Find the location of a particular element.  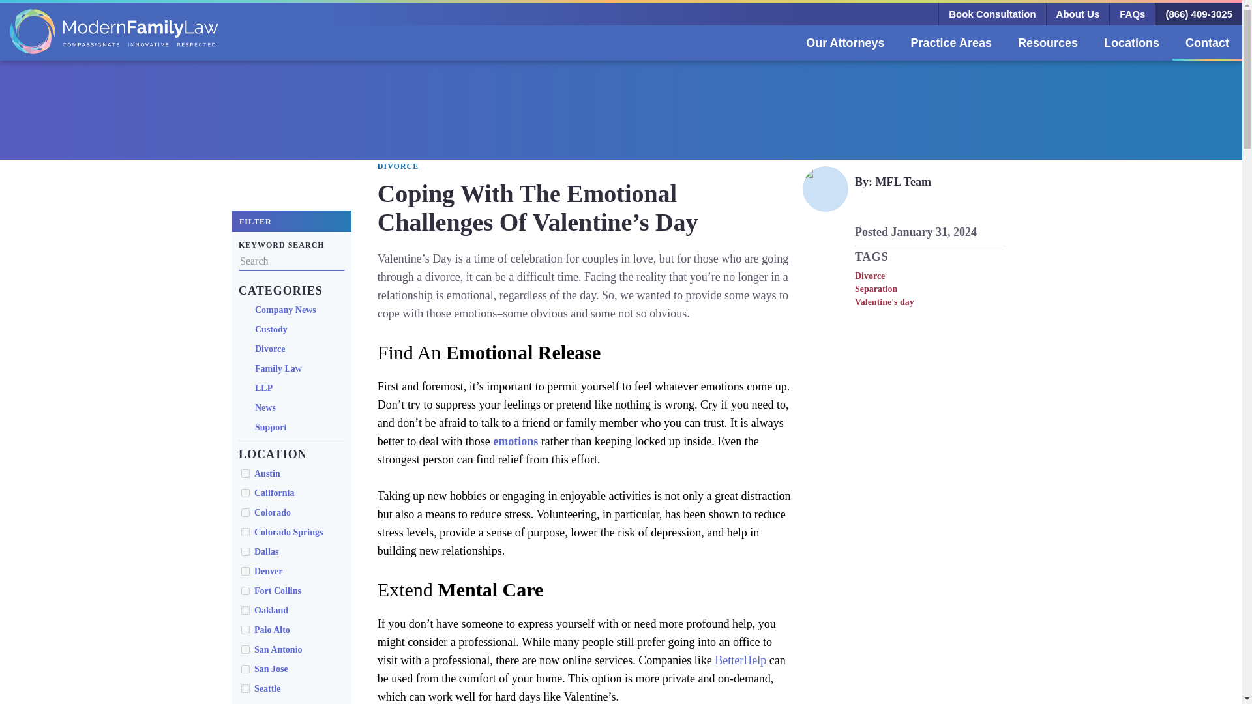

About Us is located at coordinates (1077, 14).